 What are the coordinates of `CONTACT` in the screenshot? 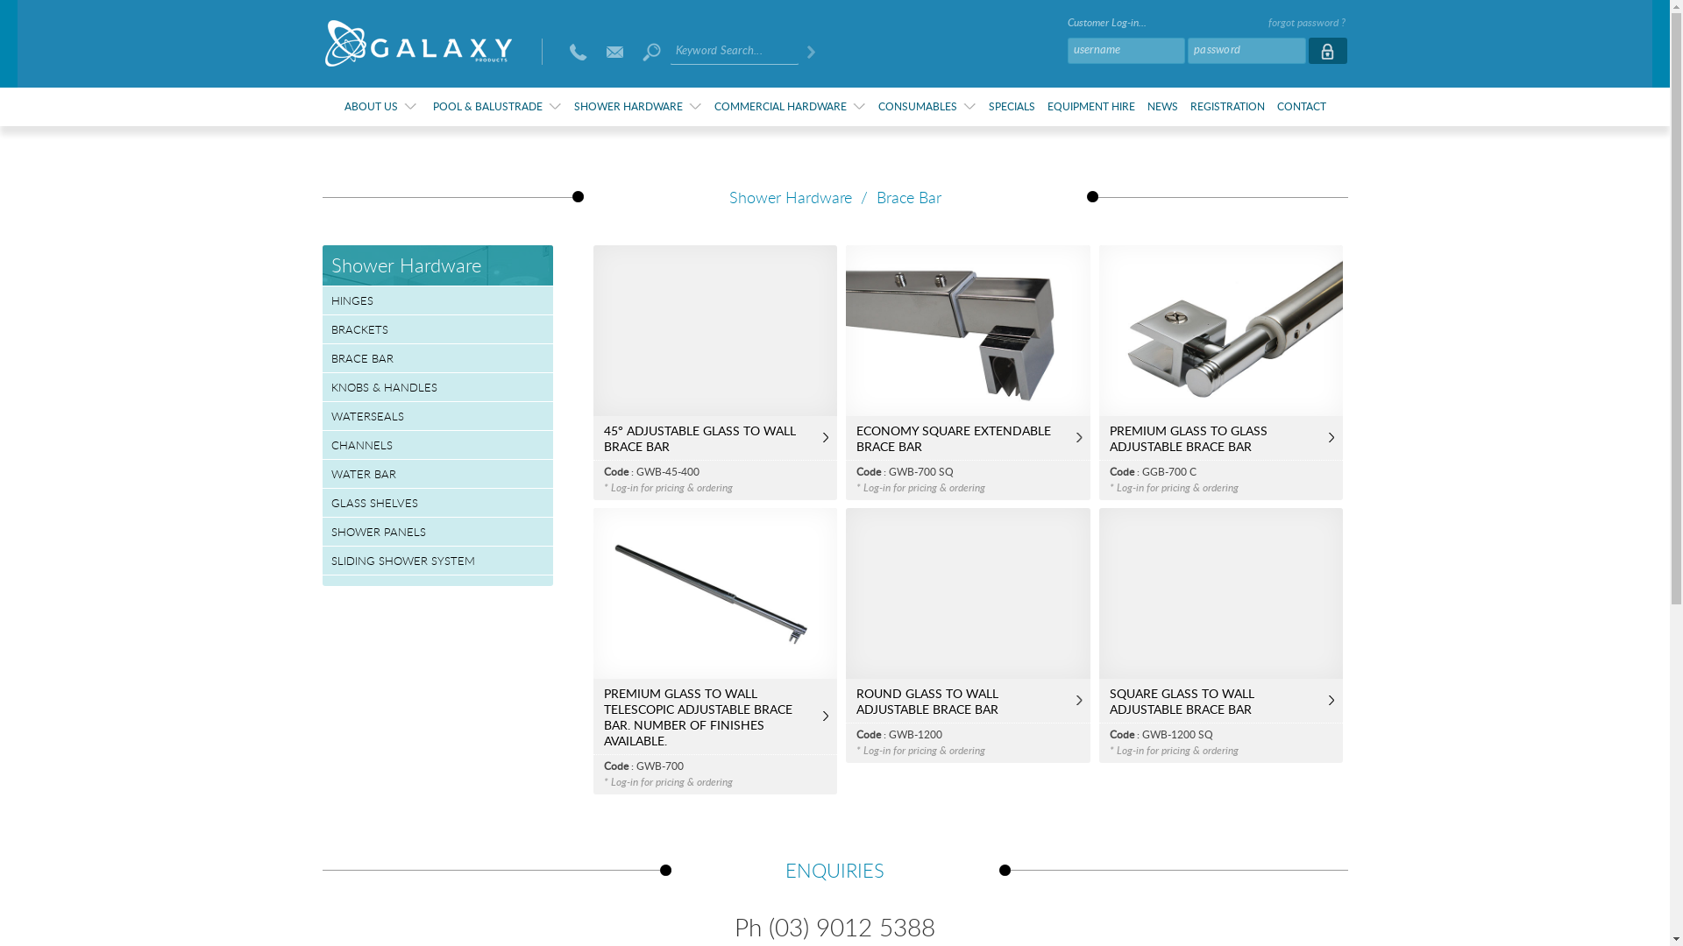 It's located at (1302, 105).